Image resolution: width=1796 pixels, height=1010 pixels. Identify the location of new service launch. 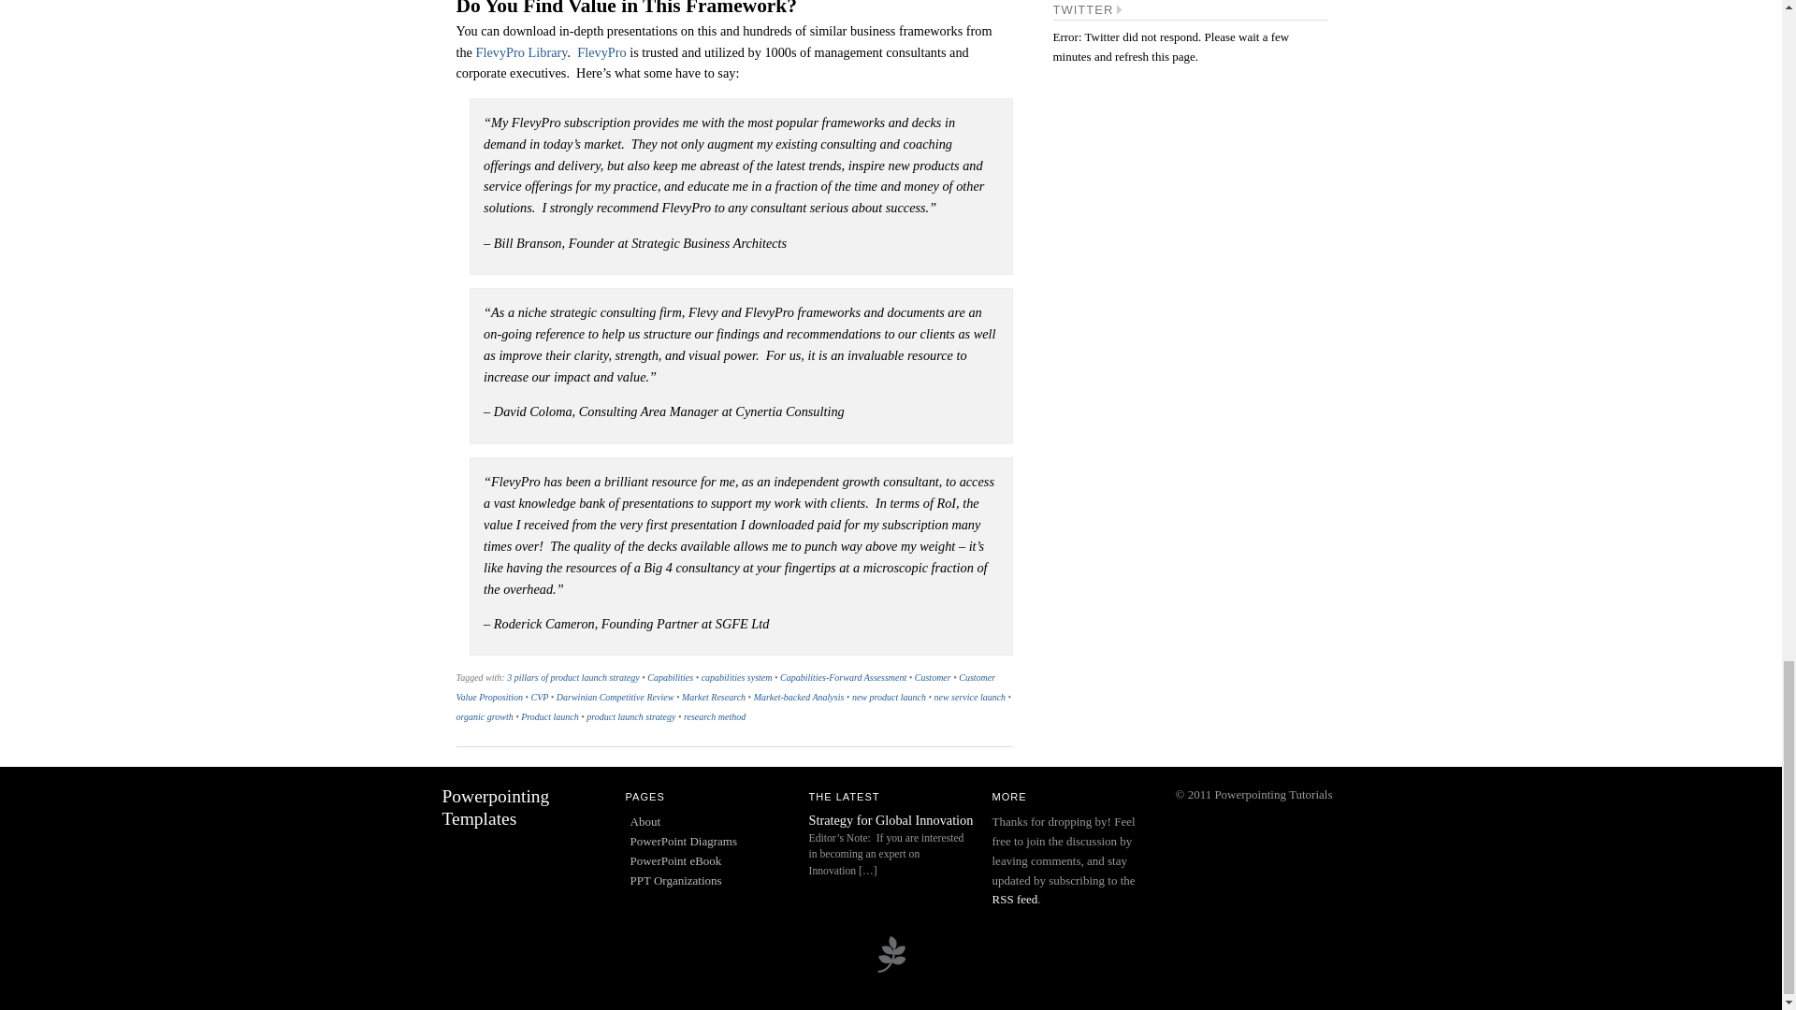
(969, 696).